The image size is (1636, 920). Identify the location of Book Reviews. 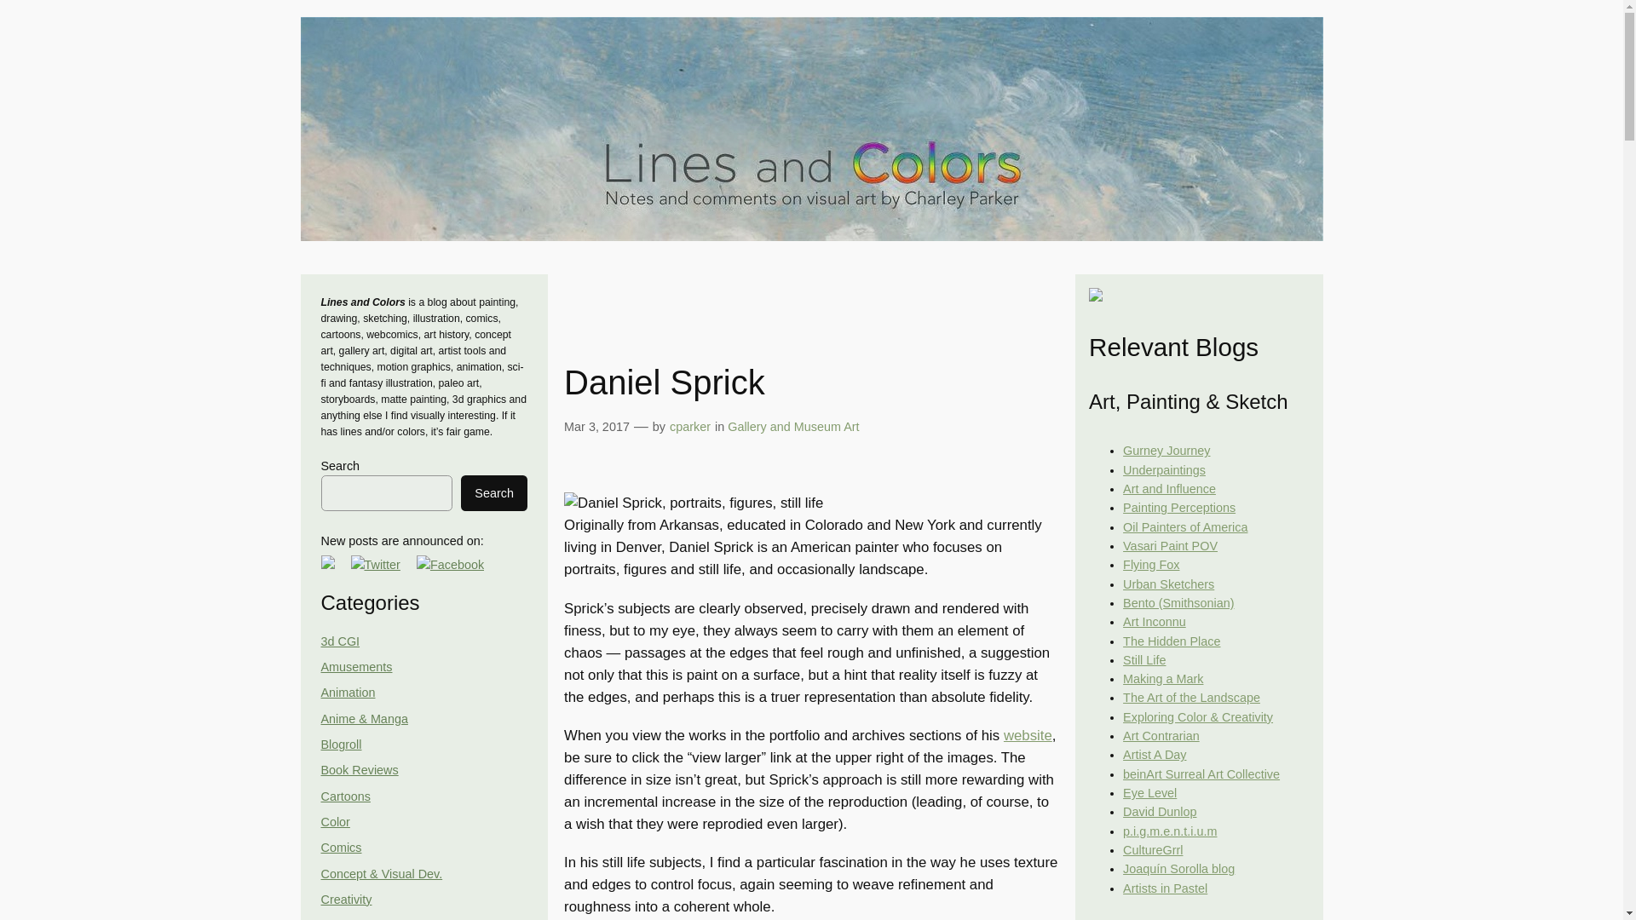
(359, 770).